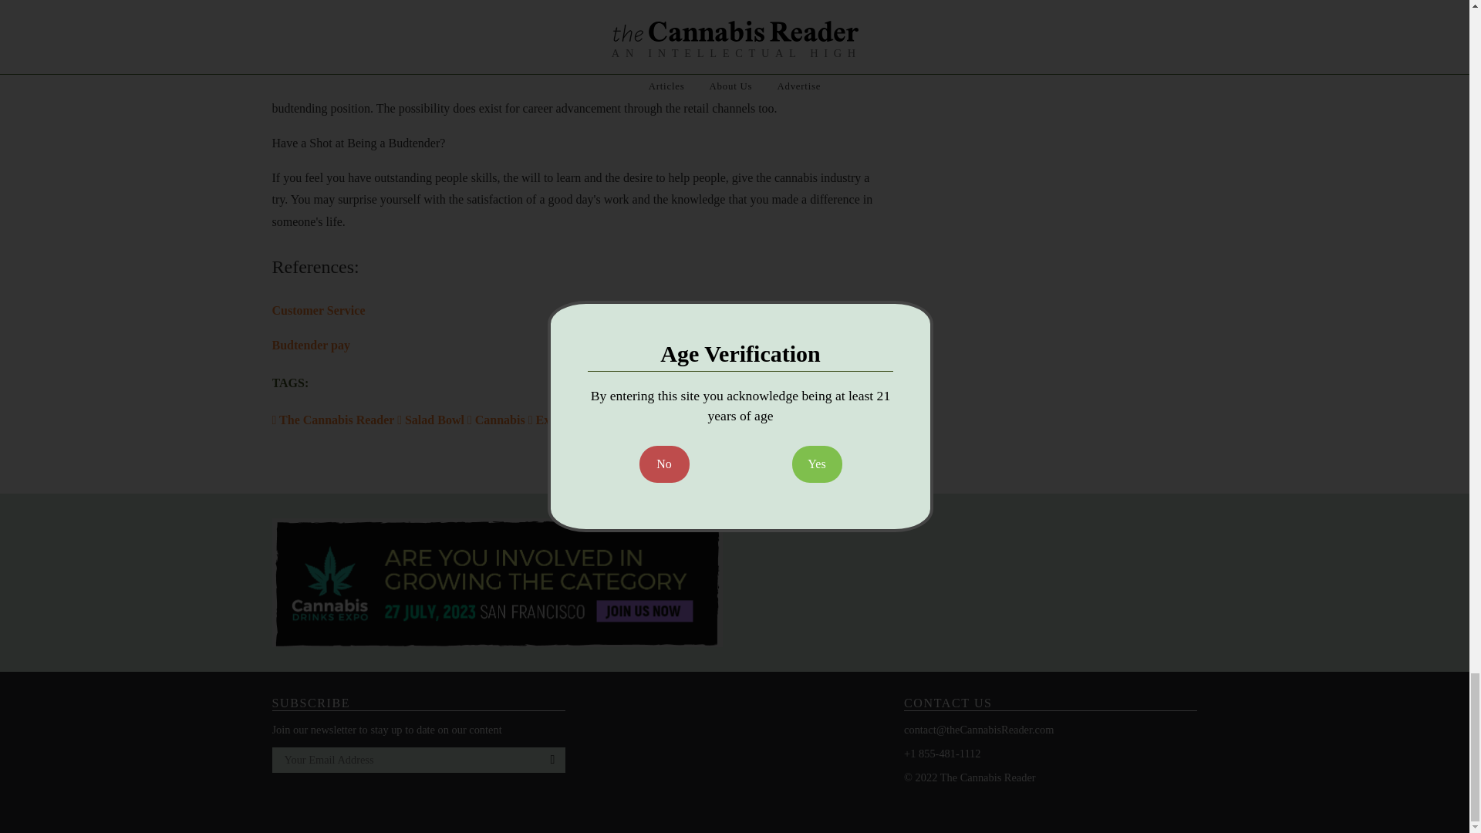 The height and width of the screenshot is (833, 1481). What do you see at coordinates (369, 29) in the screenshot?
I see `Visit Salary Homepage` at bounding box center [369, 29].